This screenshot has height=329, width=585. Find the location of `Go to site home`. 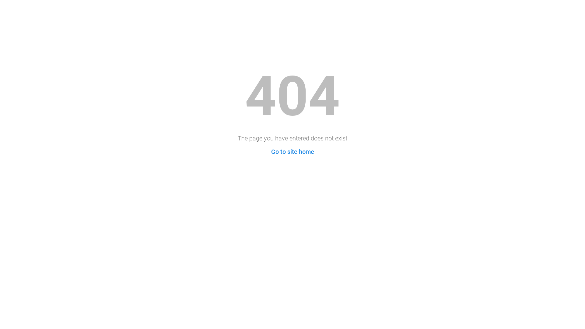

Go to site home is located at coordinates (292, 152).